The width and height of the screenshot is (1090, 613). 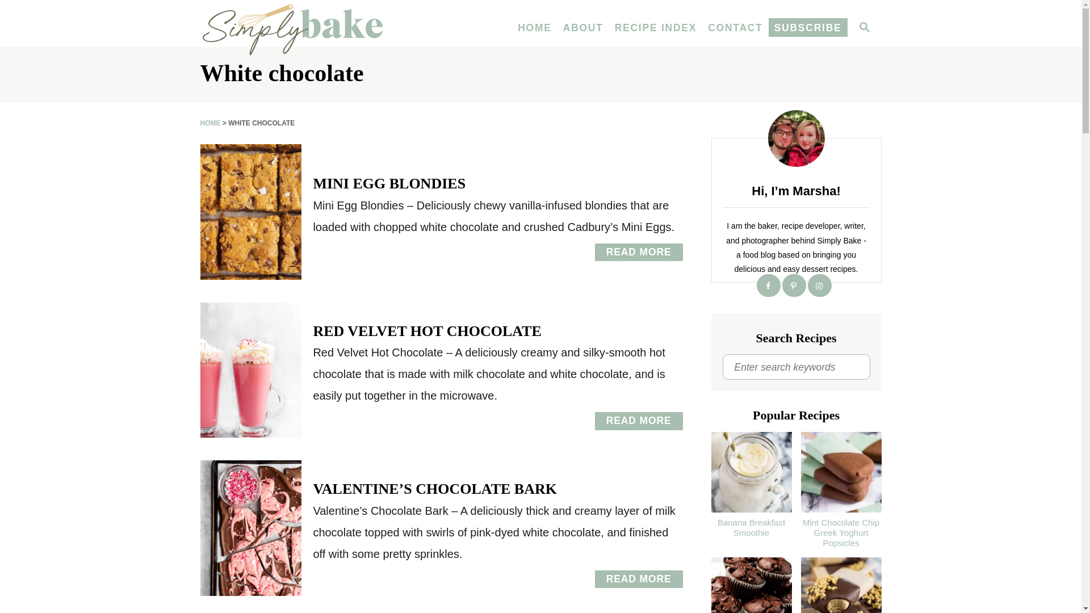 I want to click on CONTACT, so click(x=735, y=28).